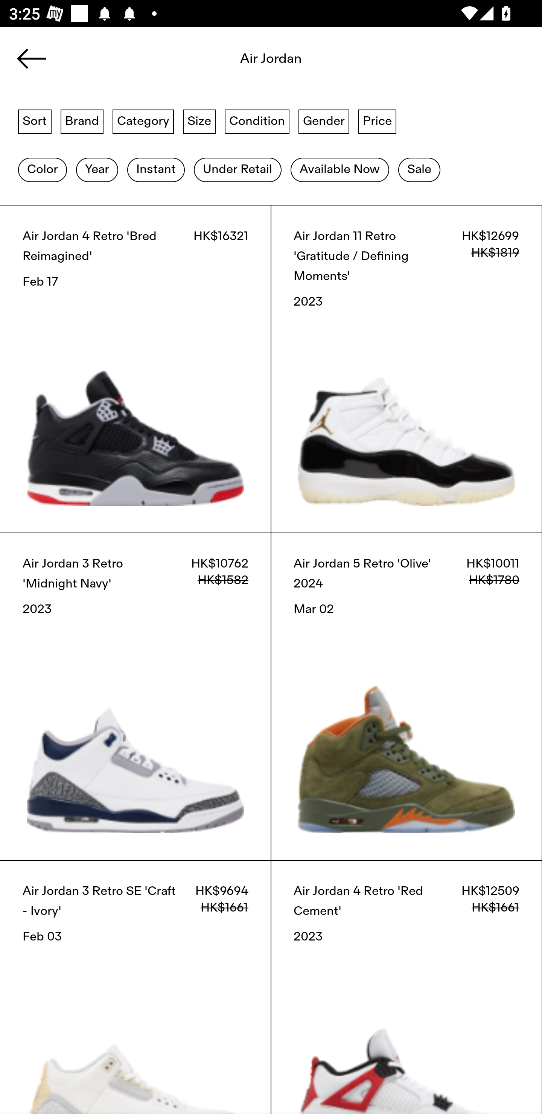 The image size is (542, 1114). What do you see at coordinates (97, 170) in the screenshot?
I see `Year` at bounding box center [97, 170].